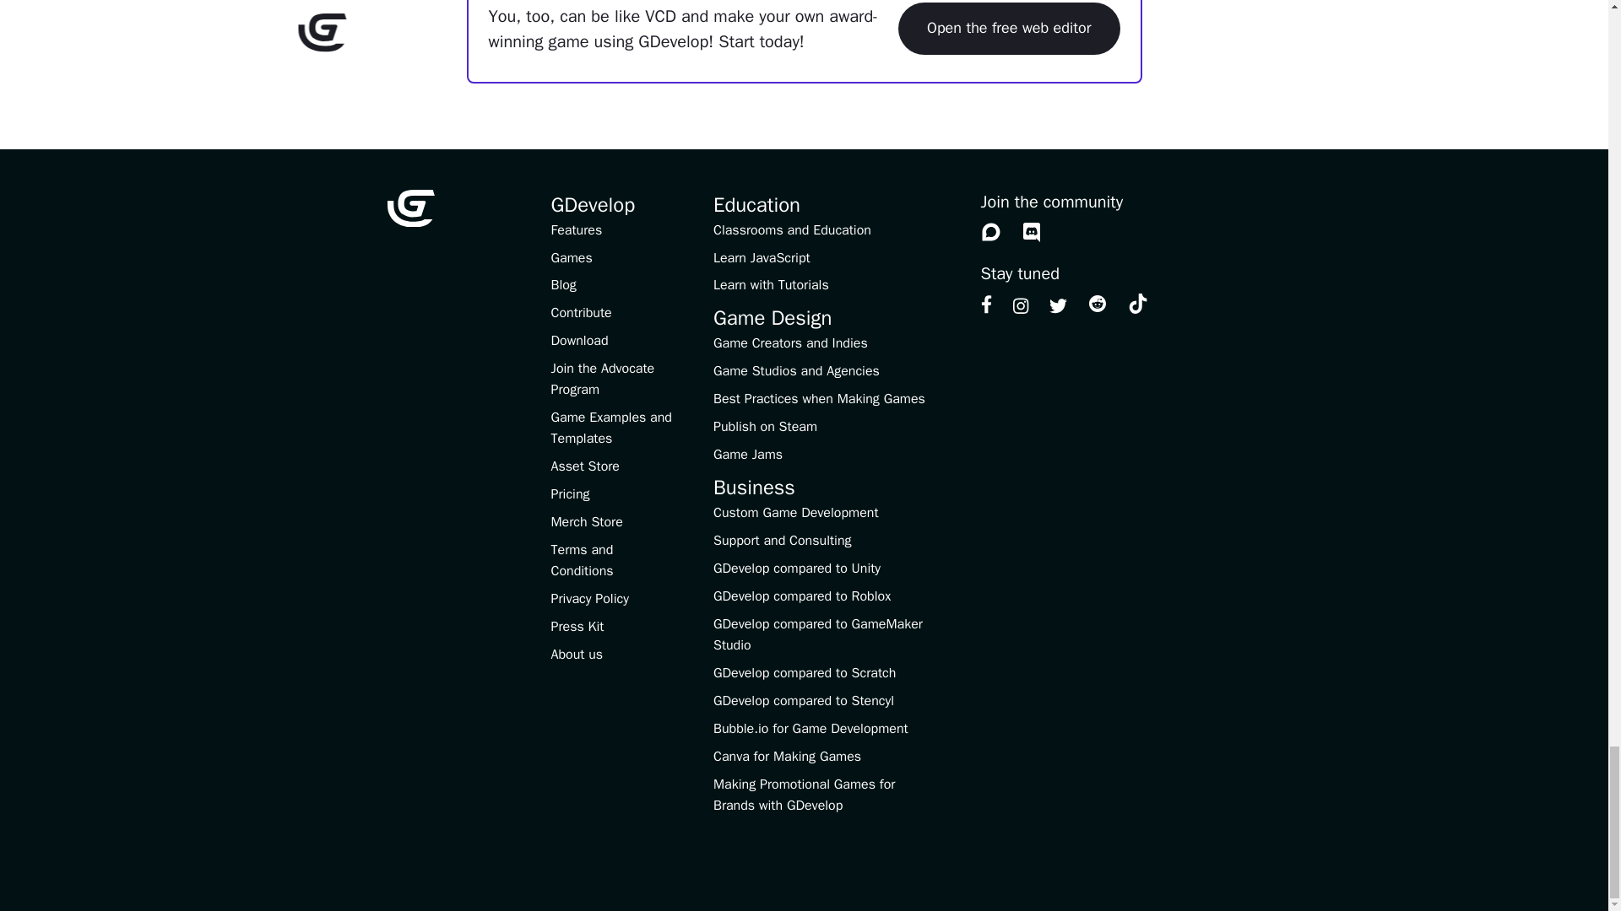 This screenshot has width=1621, height=911. What do you see at coordinates (581, 312) in the screenshot?
I see `Contribute` at bounding box center [581, 312].